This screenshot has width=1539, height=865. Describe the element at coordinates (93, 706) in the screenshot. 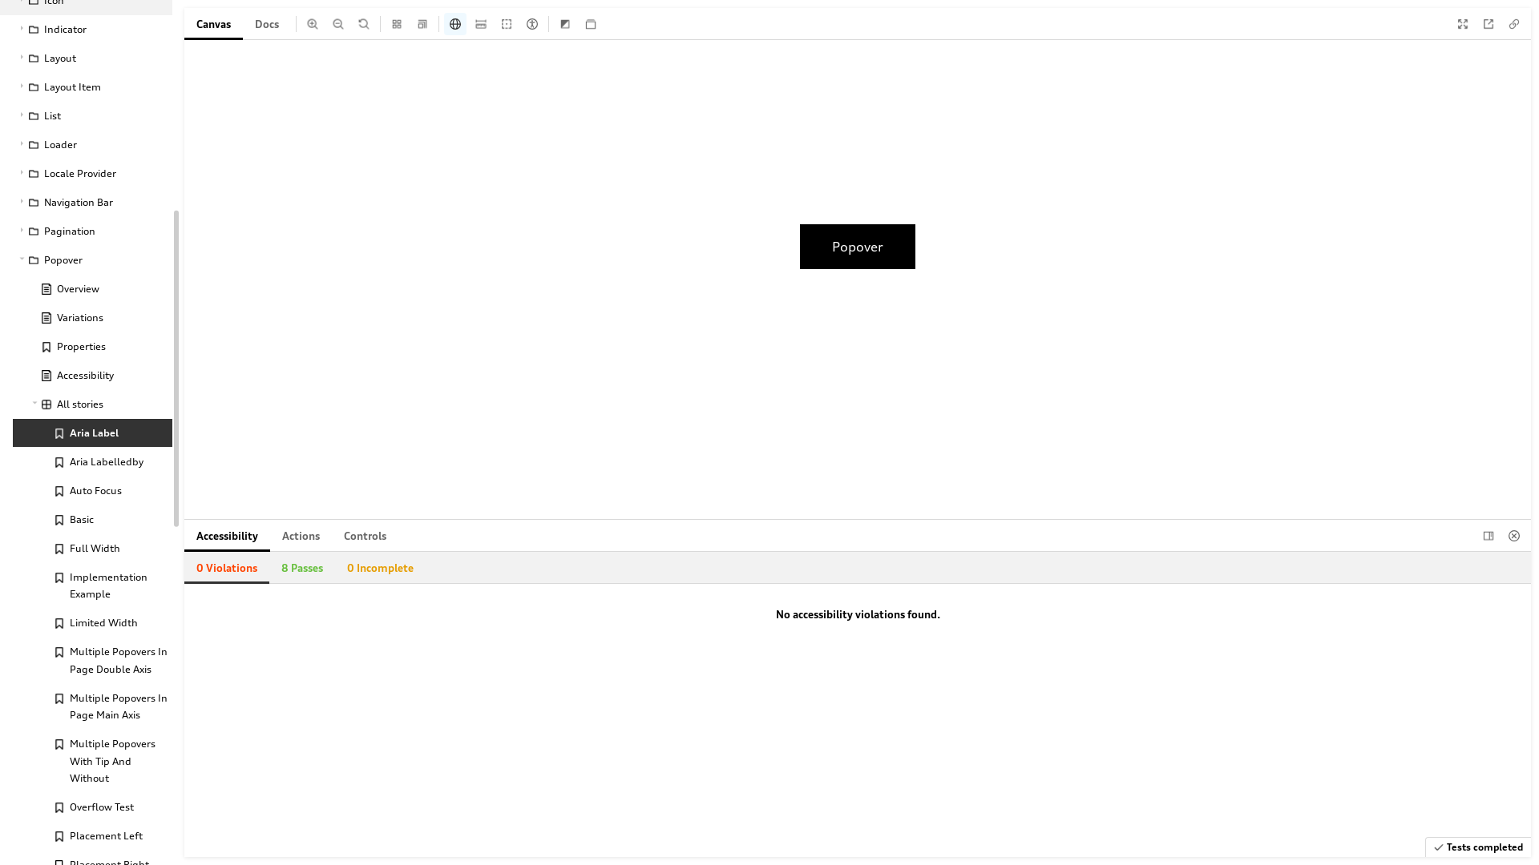

I see `Multiple Popovers In Page Main Axis` at that location.